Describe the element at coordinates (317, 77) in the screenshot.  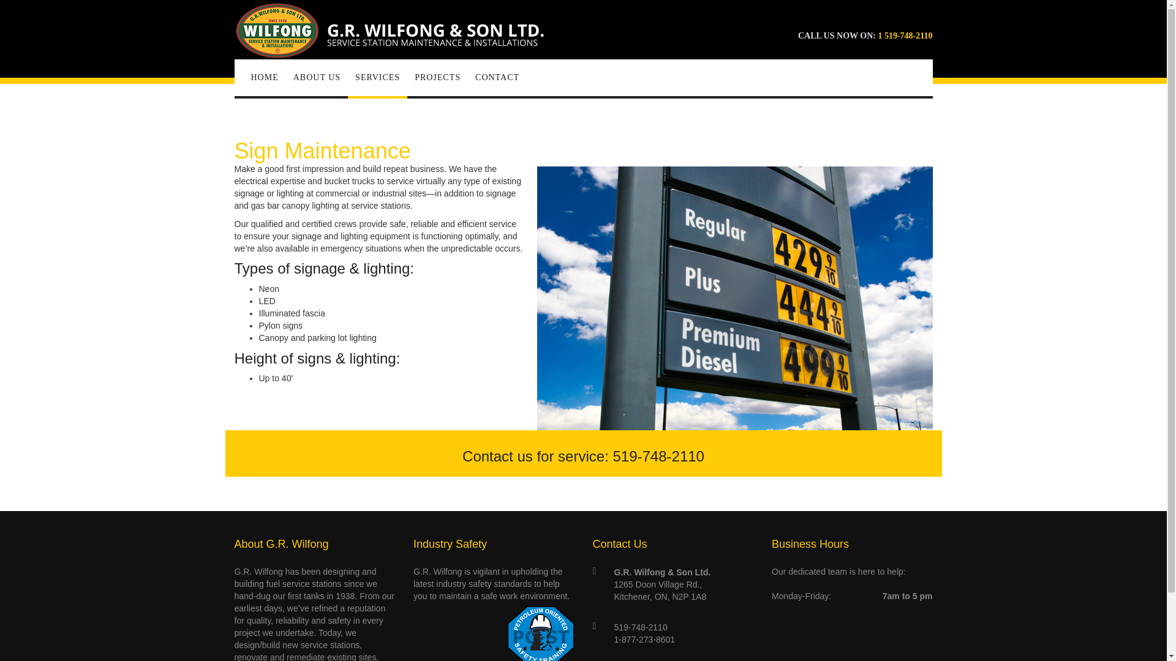
I see `ABOUT US` at that location.